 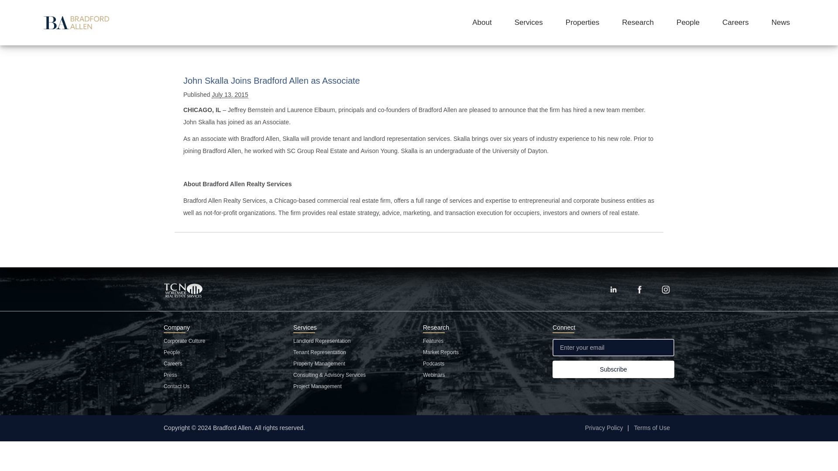 I want to click on Tenant Representation, so click(x=319, y=352).